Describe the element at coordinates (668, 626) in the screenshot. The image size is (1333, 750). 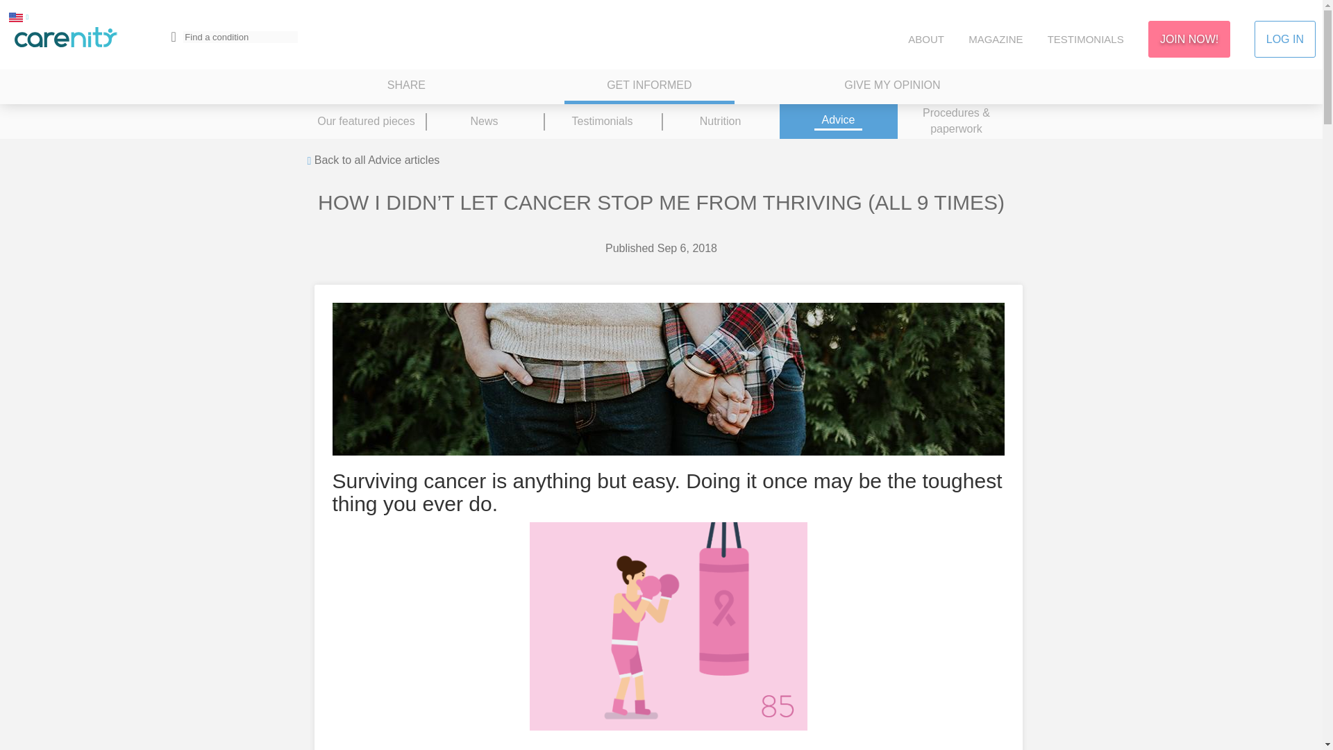
I see `beating cancer.gif` at that location.